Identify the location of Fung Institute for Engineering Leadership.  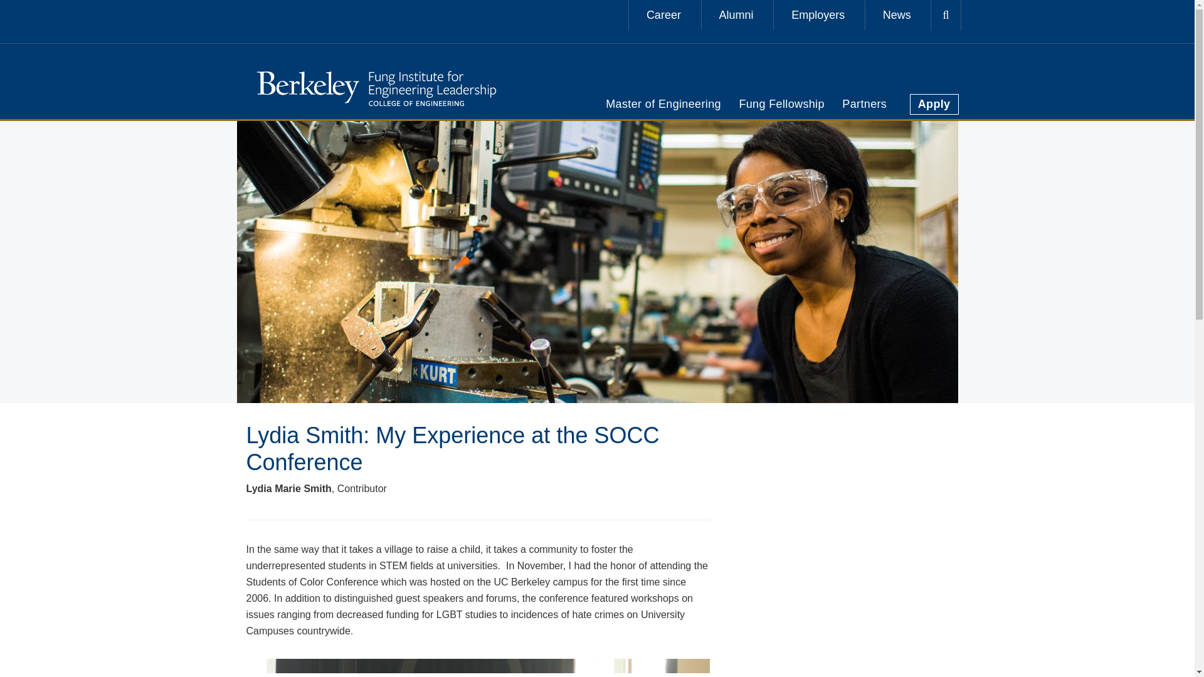
(375, 87).